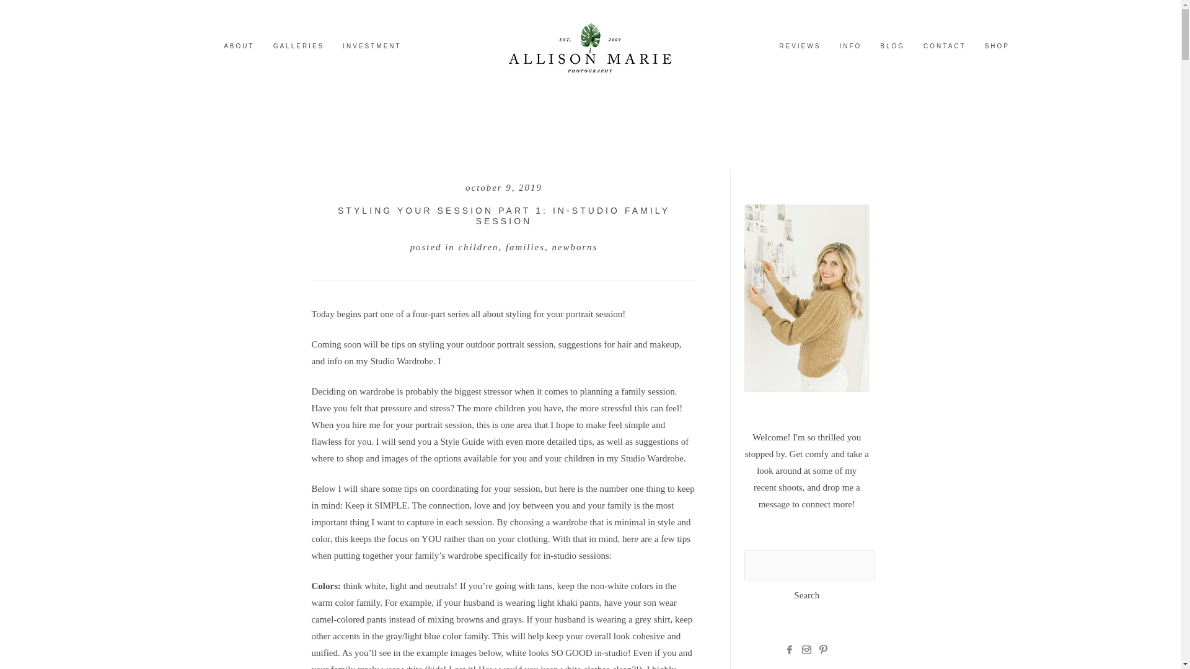 The width and height of the screenshot is (1190, 669). What do you see at coordinates (892, 46) in the screenshot?
I see `BLOG` at bounding box center [892, 46].